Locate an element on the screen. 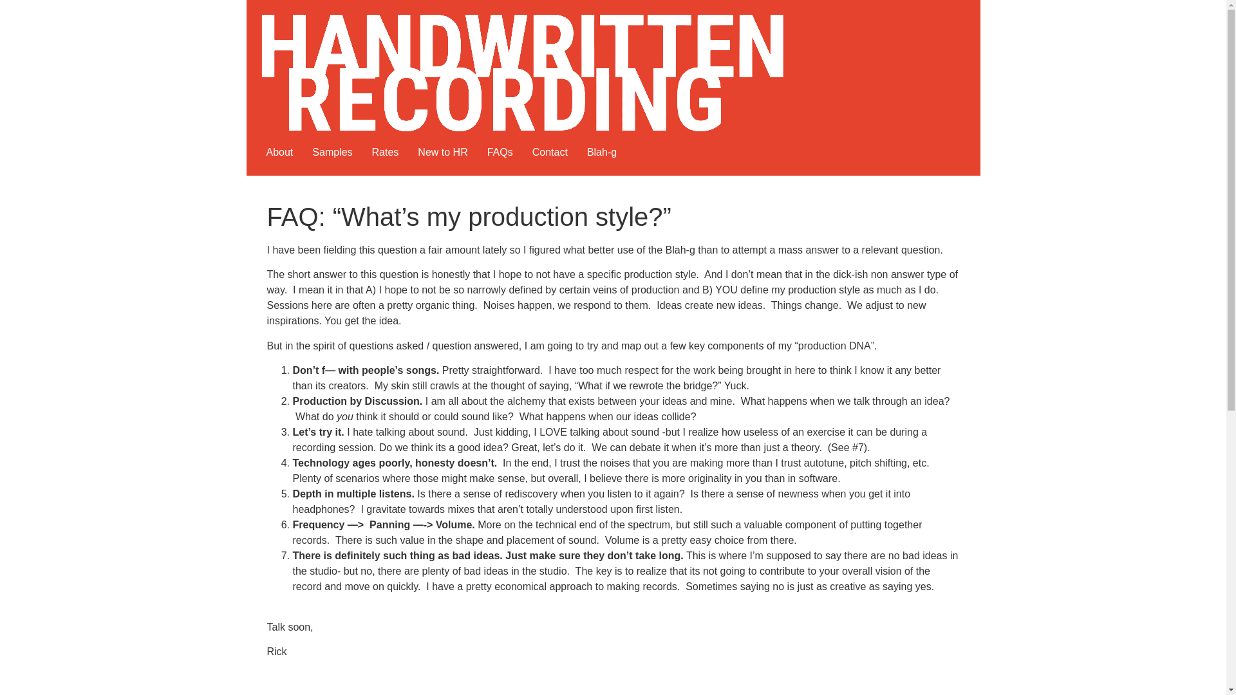 The width and height of the screenshot is (1236, 695). Blah-g is located at coordinates (601, 153).